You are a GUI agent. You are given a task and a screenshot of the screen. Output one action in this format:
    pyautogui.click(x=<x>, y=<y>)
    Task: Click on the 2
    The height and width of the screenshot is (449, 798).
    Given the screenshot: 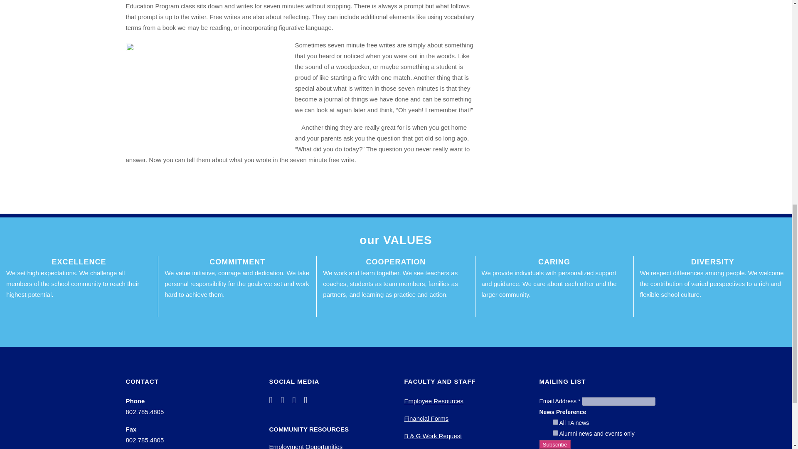 What is the action you would take?
    pyautogui.click(x=555, y=432)
    